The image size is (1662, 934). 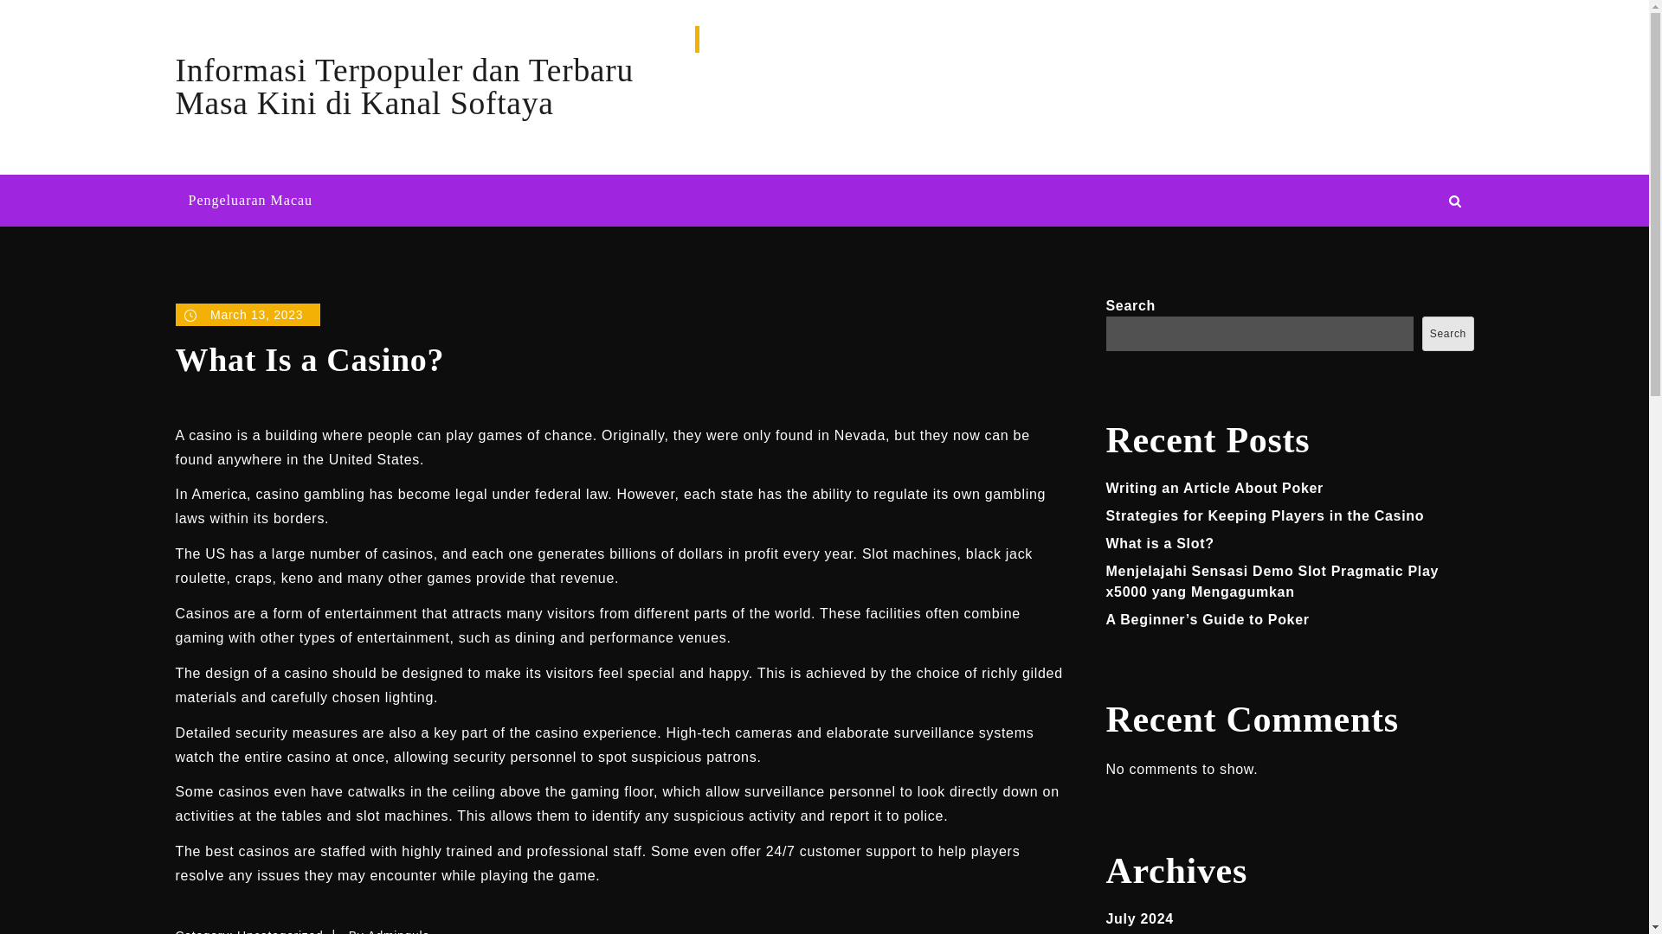 I want to click on July 2024, so click(x=1139, y=918).